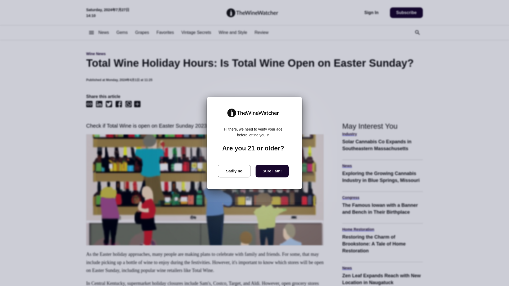 The height and width of the screenshot is (286, 509). What do you see at coordinates (122, 32) in the screenshot?
I see `Gems` at bounding box center [122, 32].